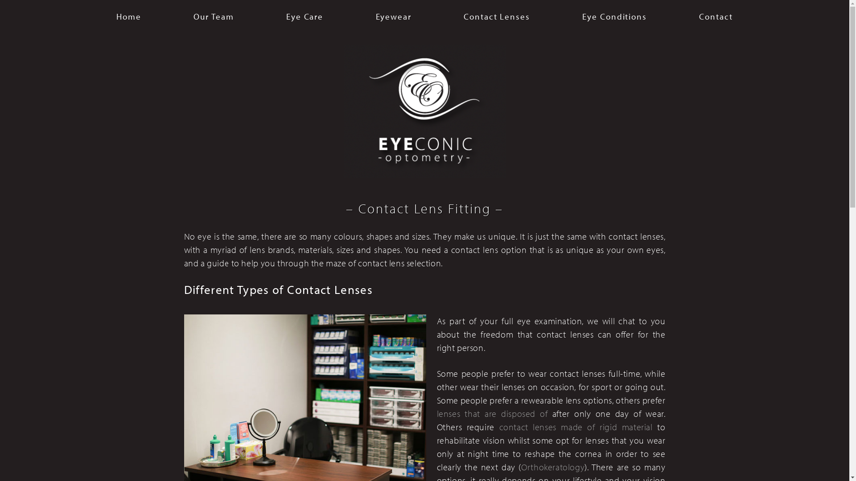  Describe the element at coordinates (492, 413) in the screenshot. I see `lenses that are disposed of` at that location.